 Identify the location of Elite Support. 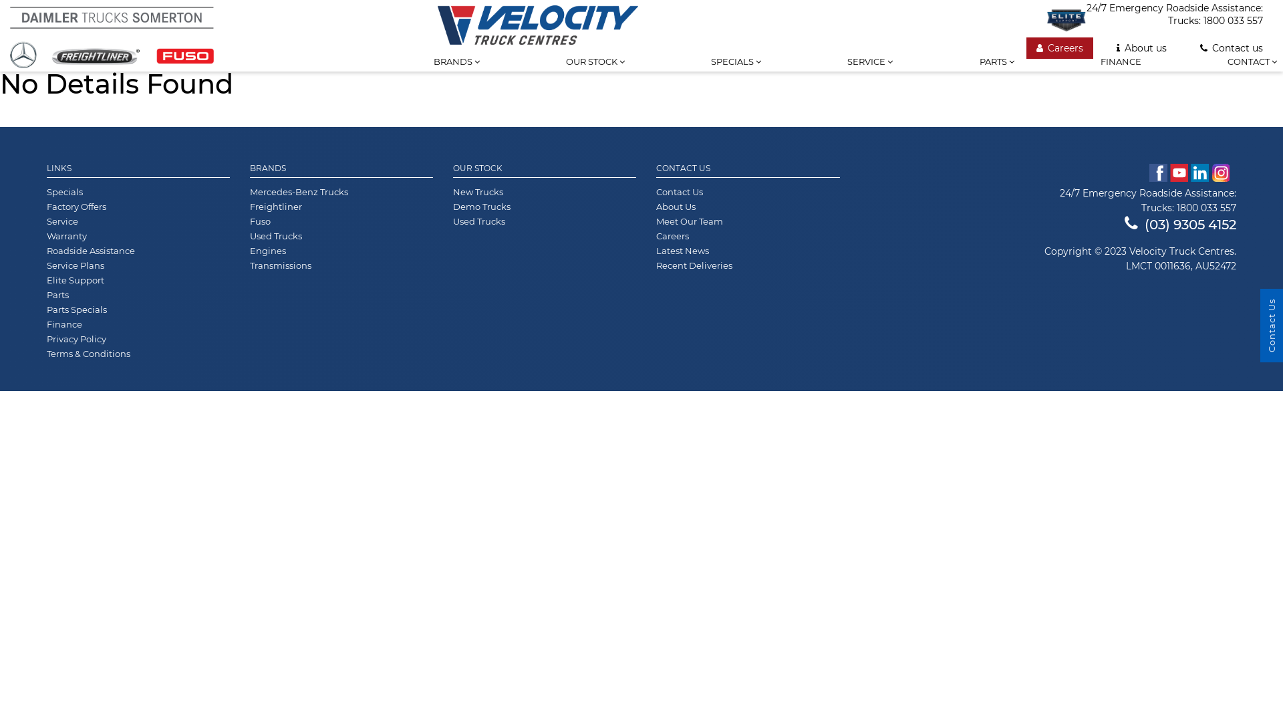
(1066, 20).